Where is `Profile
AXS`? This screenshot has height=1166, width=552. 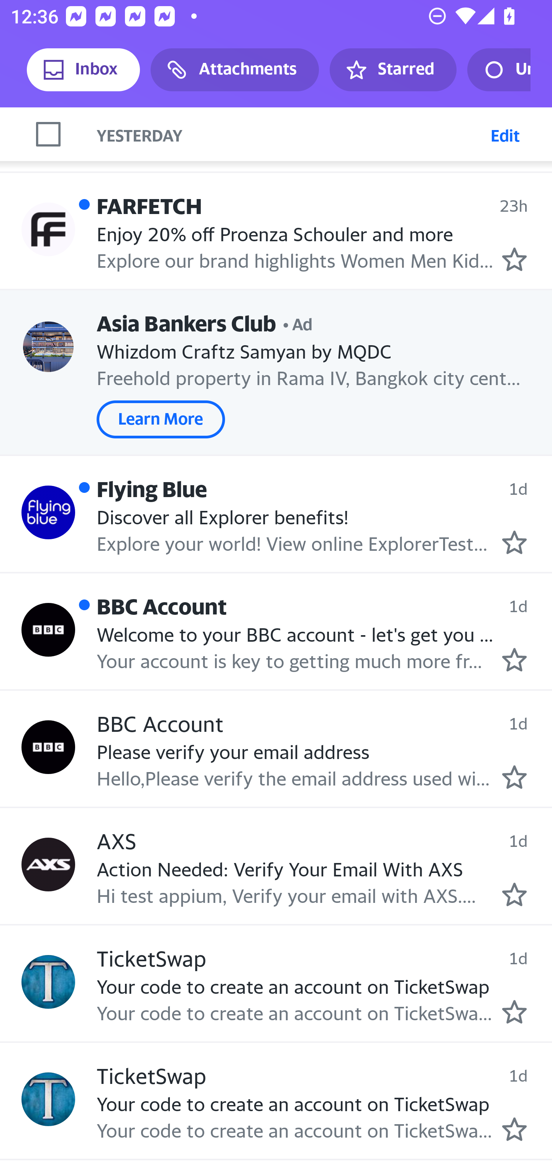 Profile
AXS is located at coordinates (48, 864).